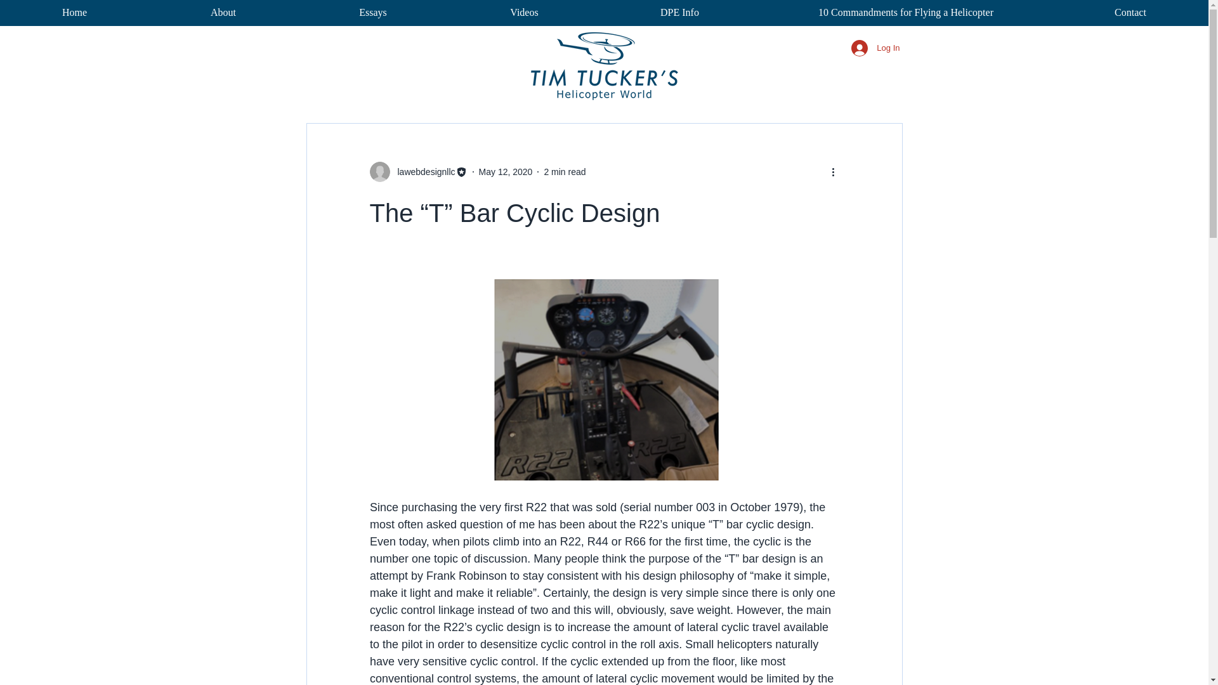  Describe the element at coordinates (506, 171) in the screenshot. I see `May 12, 2020` at that location.